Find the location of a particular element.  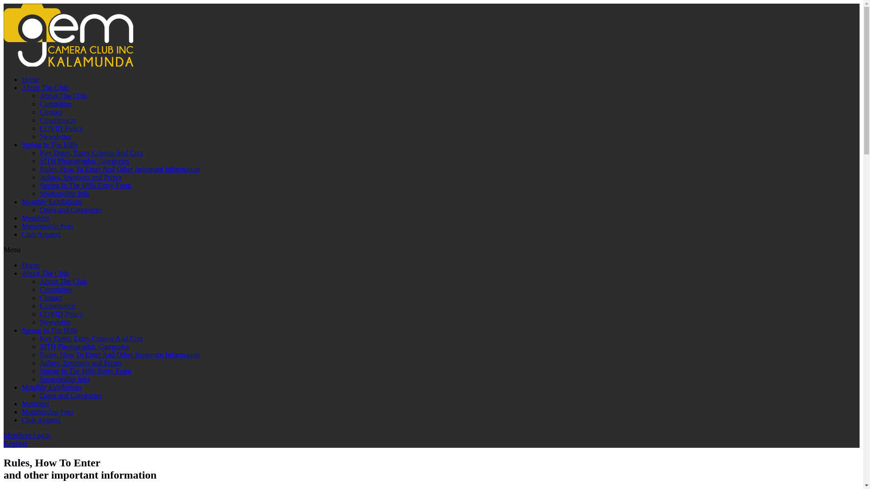

Rules, How To Enter And Other Important Information is located at coordinates (120, 355).